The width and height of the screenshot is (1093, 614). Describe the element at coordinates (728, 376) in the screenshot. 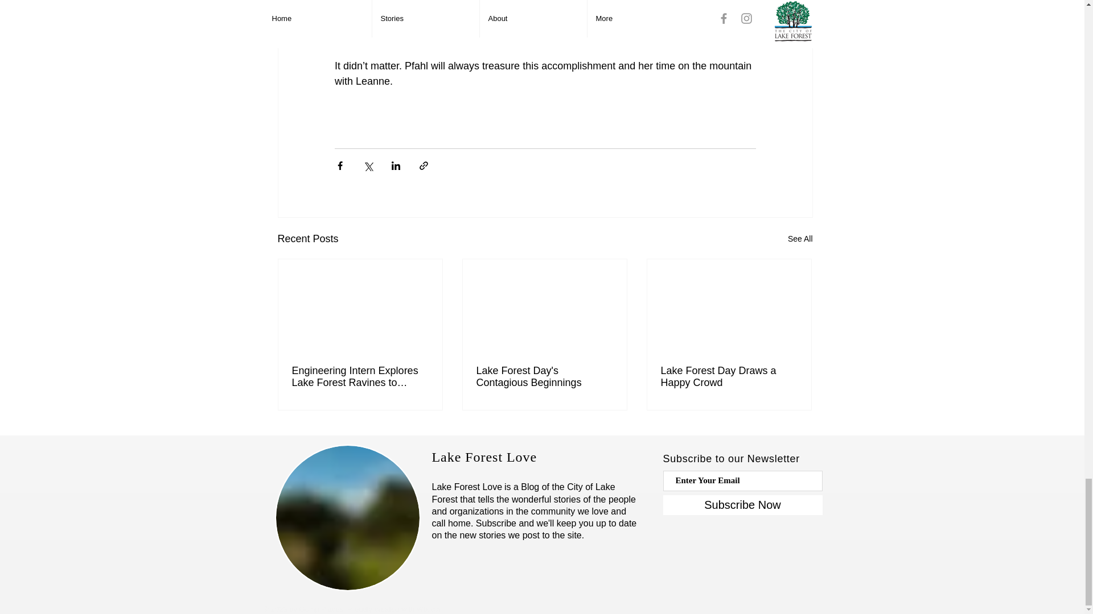

I see `Lake Forest Day Draws a Happy Crowd` at that location.